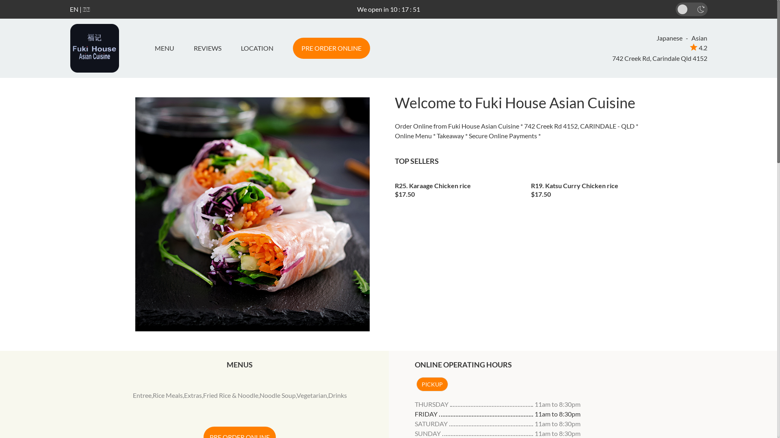 The image size is (780, 438). What do you see at coordinates (142, 395) in the screenshot?
I see `Entree` at bounding box center [142, 395].